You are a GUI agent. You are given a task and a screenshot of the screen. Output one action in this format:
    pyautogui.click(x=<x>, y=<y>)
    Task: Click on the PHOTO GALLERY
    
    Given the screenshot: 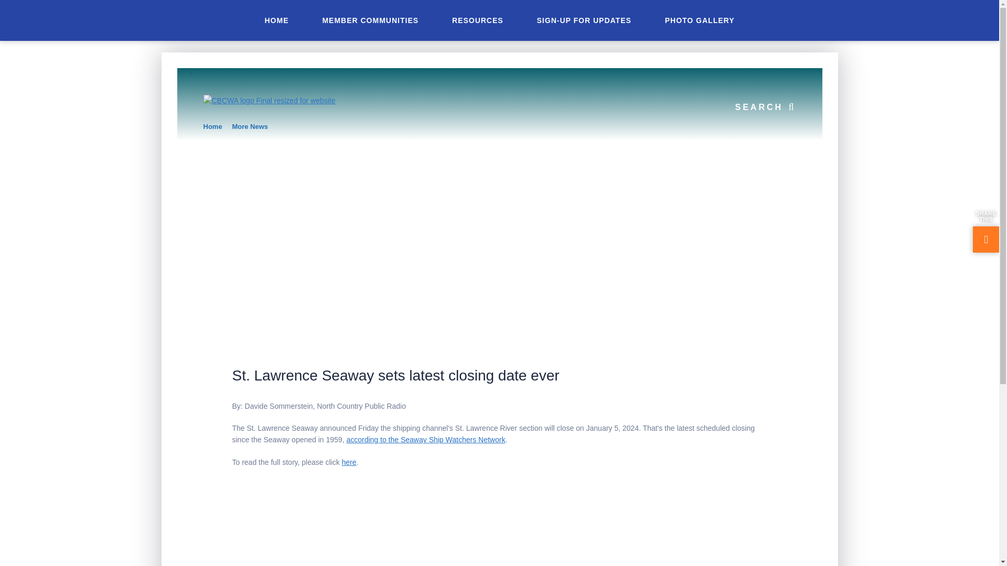 What is the action you would take?
    pyautogui.click(x=700, y=20)
    